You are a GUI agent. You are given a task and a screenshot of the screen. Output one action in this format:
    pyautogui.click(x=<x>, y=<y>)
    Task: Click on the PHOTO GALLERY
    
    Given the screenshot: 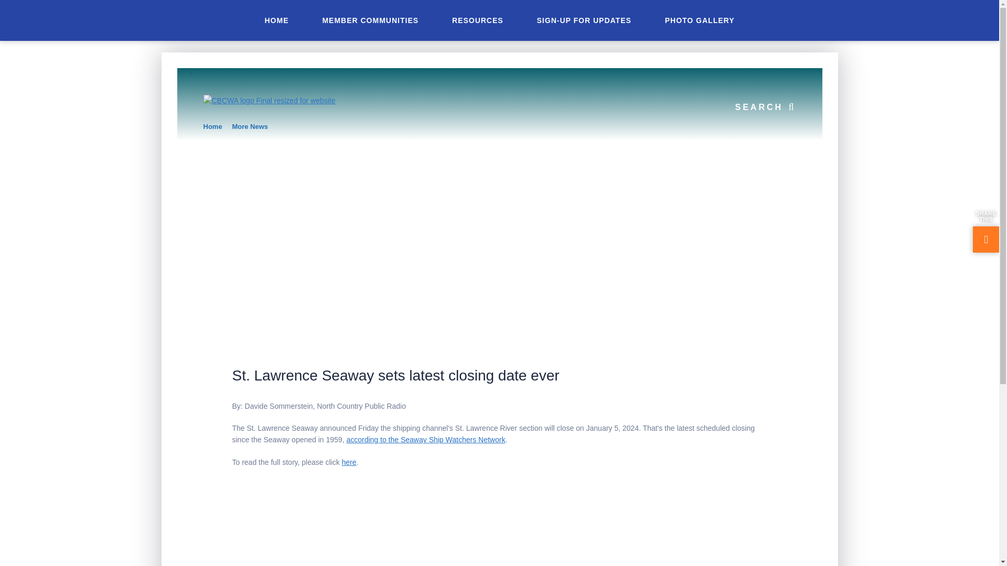 What is the action you would take?
    pyautogui.click(x=700, y=20)
    